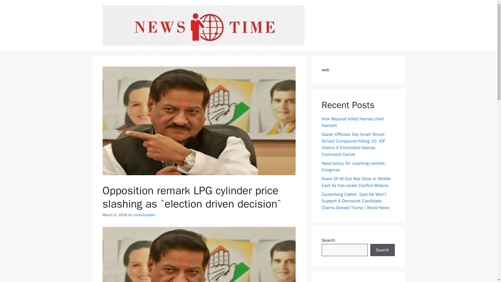 The image size is (501, 282). Describe the element at coordinates (144, 215) in the screenshot. I see `mineshparikh` at that location.